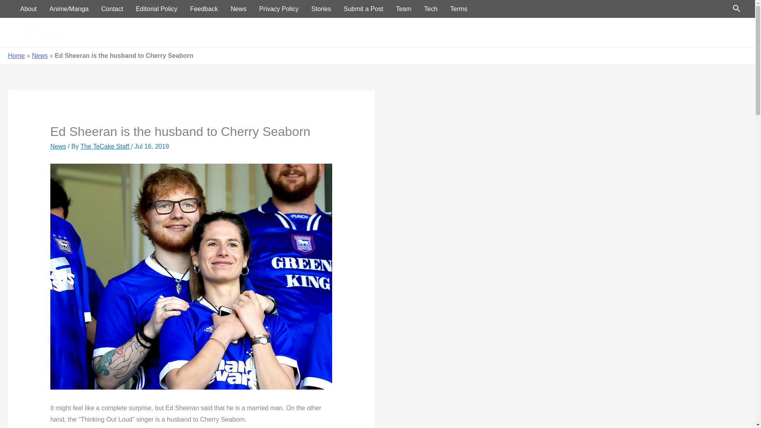 The height and width of the screenshot is (428, 761). What do you see at coordinates (58, 146) in the screenshot?
I see `News` at bounding box center [58, 146].